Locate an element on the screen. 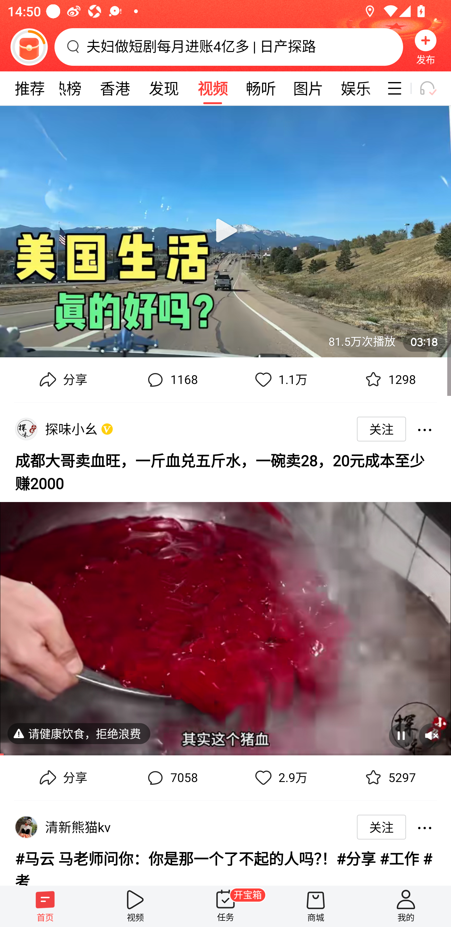 The width and height of the screenshot is (451, 927). 收藏,5297 5297 is located at coordinates (389, 778).